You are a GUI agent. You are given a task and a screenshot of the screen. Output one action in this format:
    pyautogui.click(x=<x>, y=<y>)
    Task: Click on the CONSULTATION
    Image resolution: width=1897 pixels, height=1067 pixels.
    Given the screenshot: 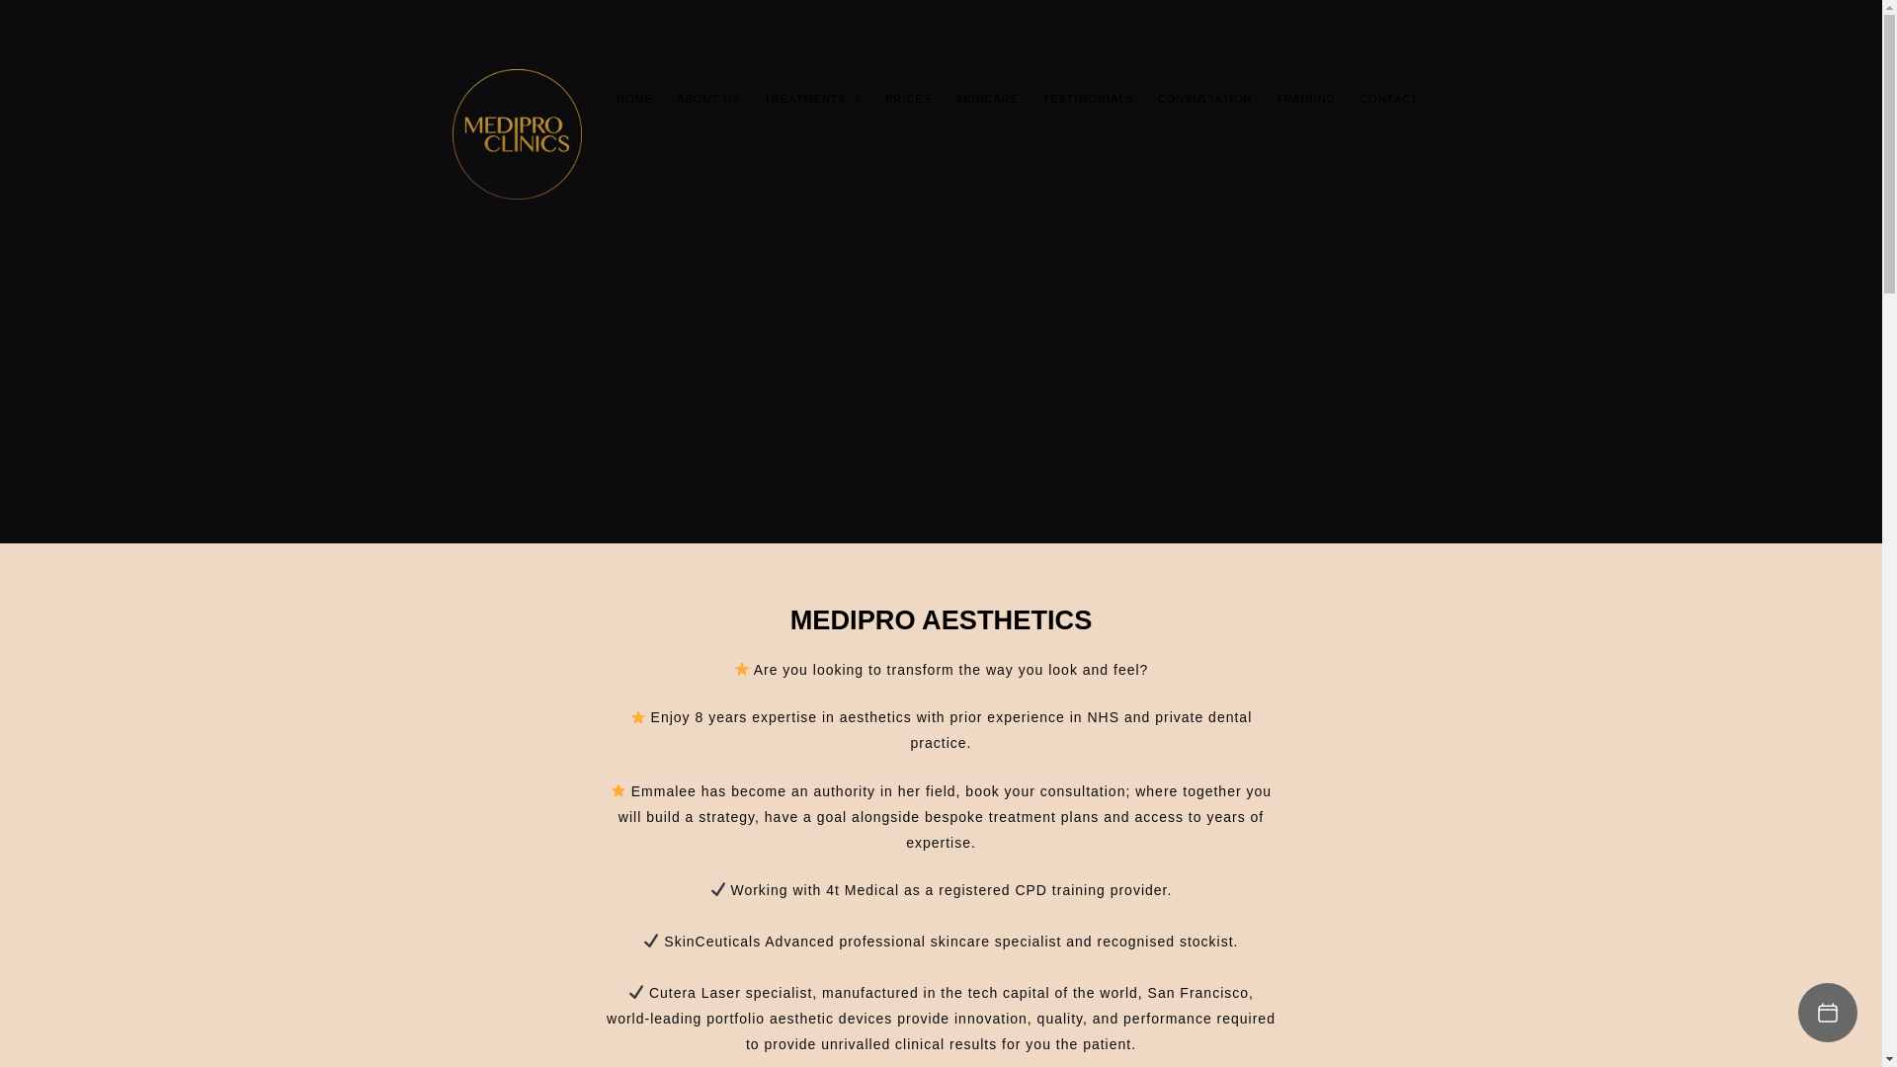 What is the action you would take?
    pyautogui.click(x=1205, y=99)
    